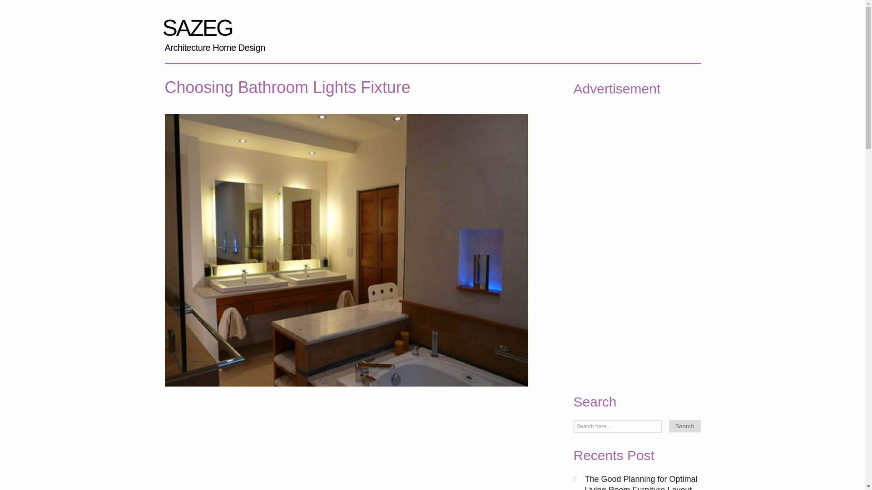  Describe the element at coordinates (684, 426) in the screenshot. I see `Search` at that location.